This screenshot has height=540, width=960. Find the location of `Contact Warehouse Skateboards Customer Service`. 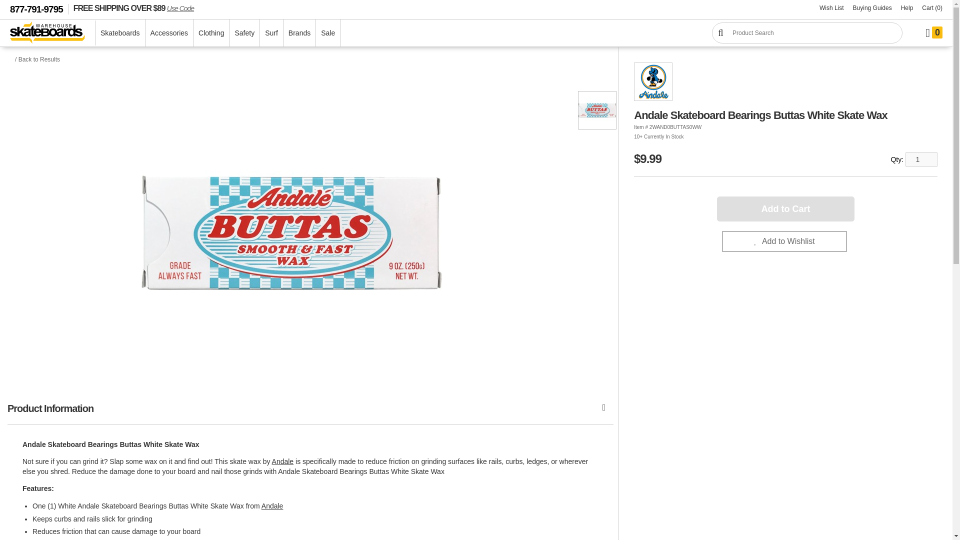

Contact Warehouse Skateboards Customer Service is located at coordinates (907, 8).